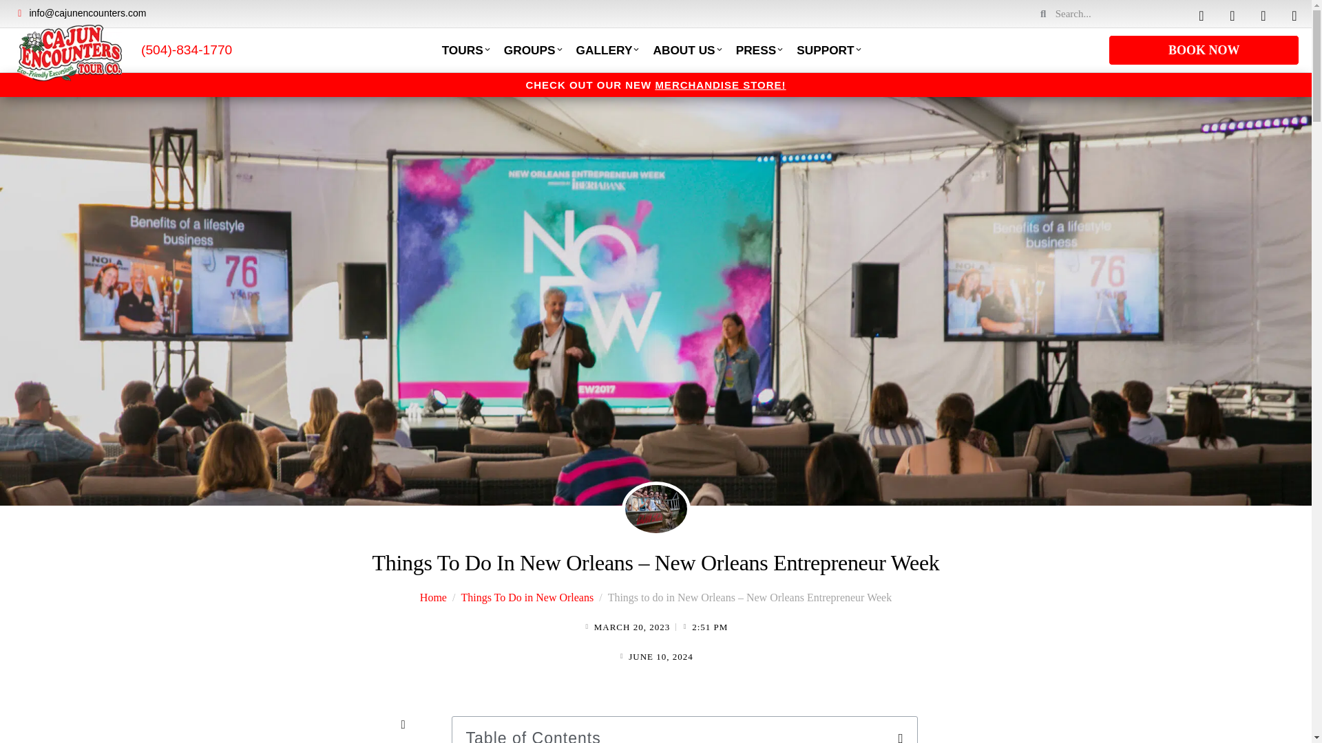 The height and width of the screenshot is (743, 1322). What do you see at coordinates (687, 50) in the screenshot?
I see `ABOUT US` at bounding box center [687, 50].